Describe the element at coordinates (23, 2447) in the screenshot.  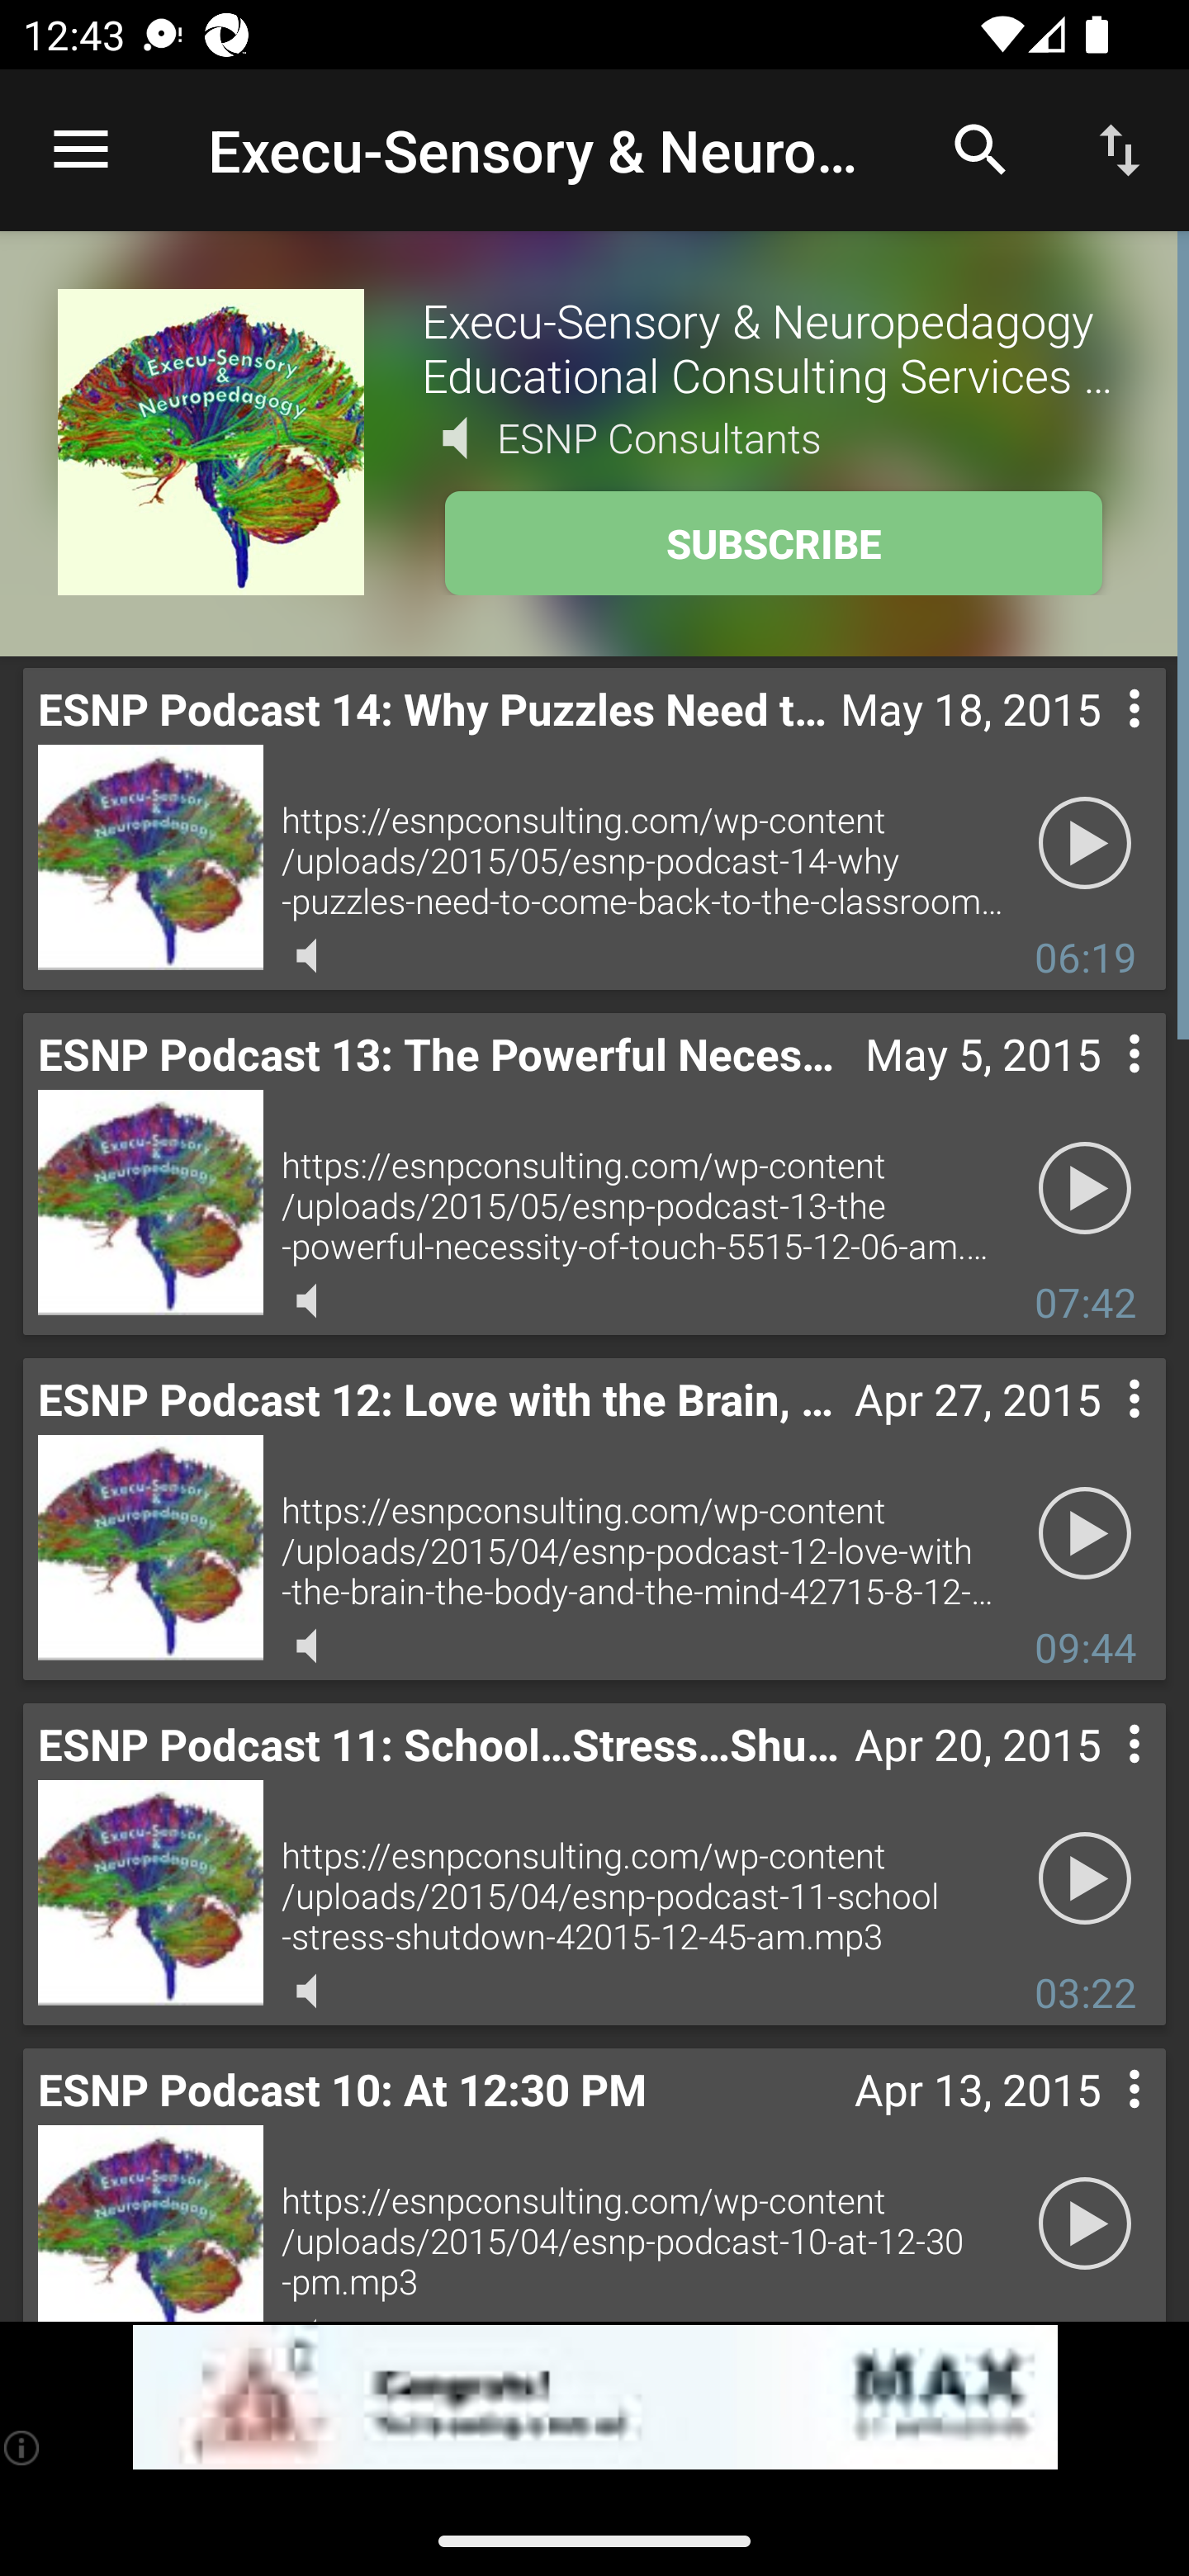
I see `(i)` at that location.